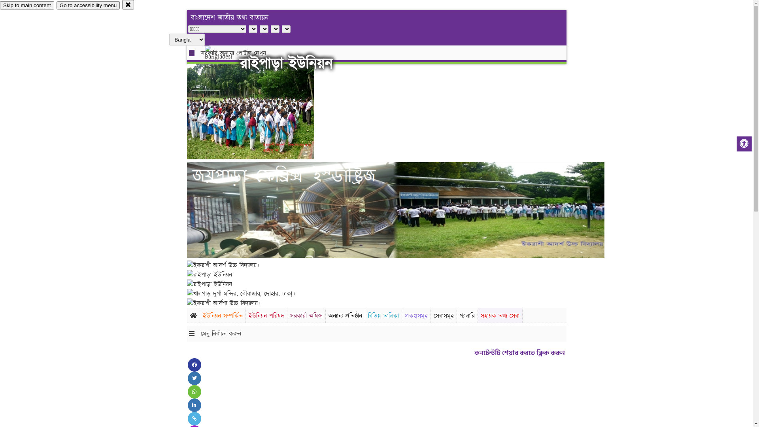 This screenshot has width=759, height=427. I want to click on close, so click(128, 5).